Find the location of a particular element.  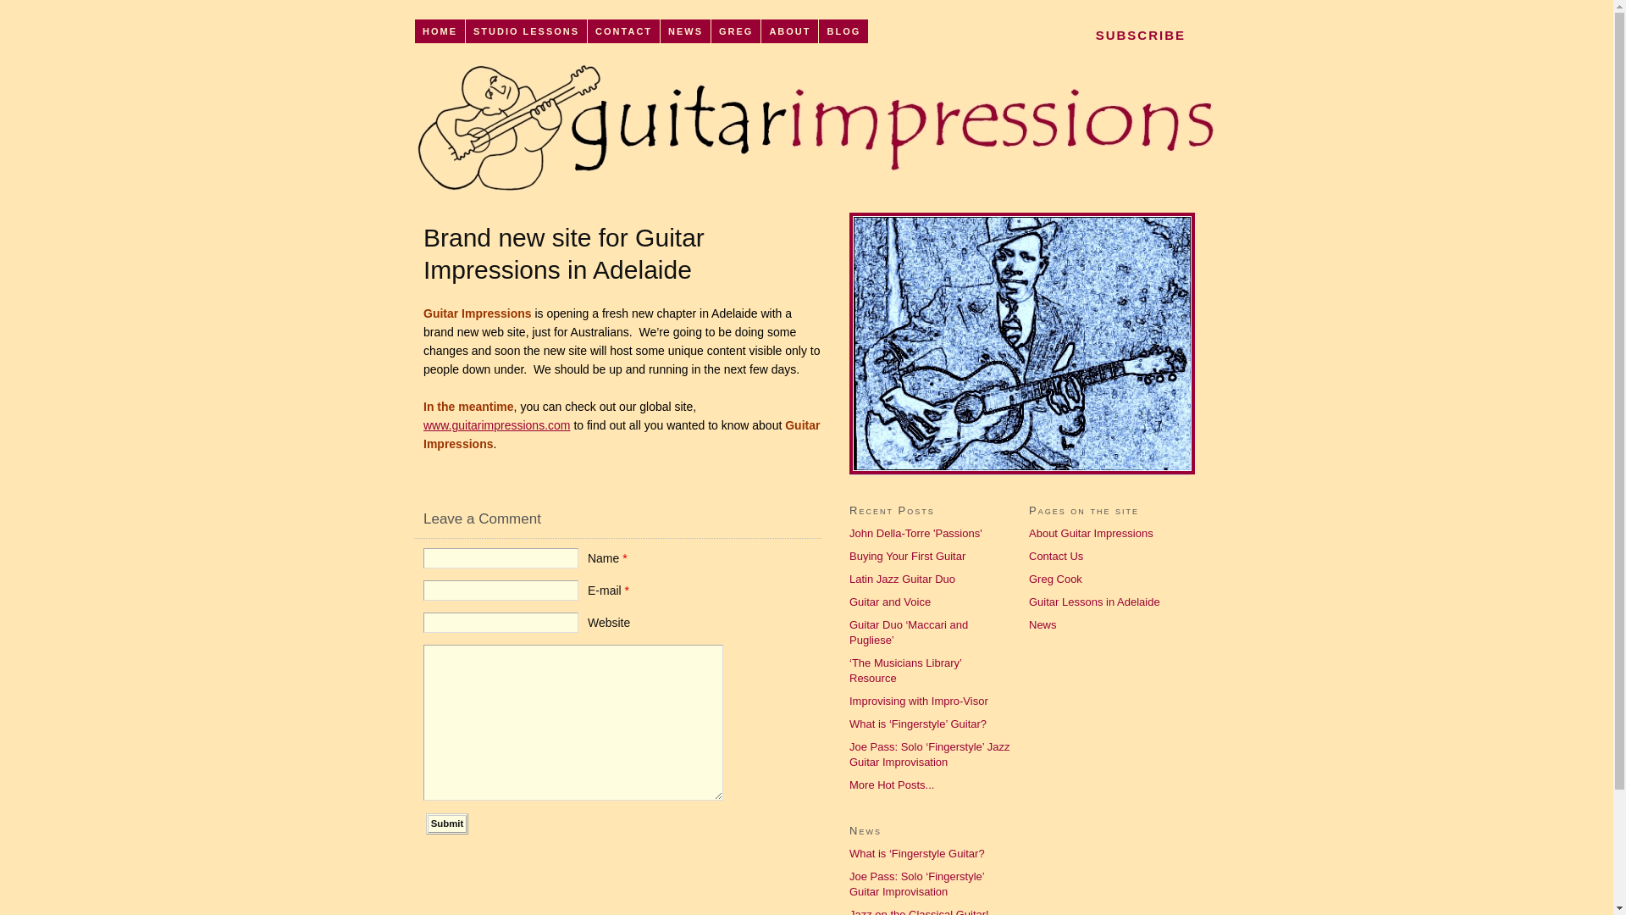

STUDIO LESSONS is located at coordinates (527, 31).